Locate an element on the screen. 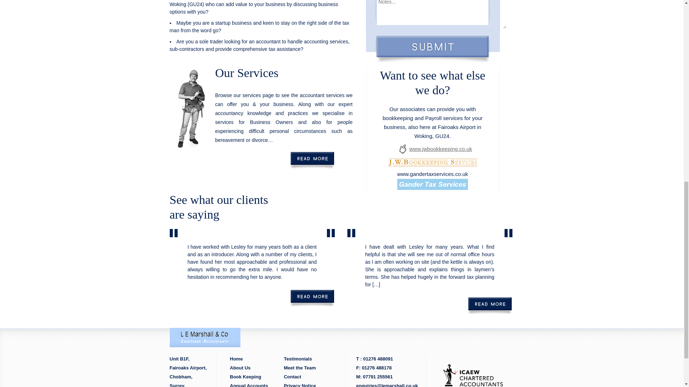 This screenshot has width=689, height=387. Annual Accounts is located at coordinates (248, 385).